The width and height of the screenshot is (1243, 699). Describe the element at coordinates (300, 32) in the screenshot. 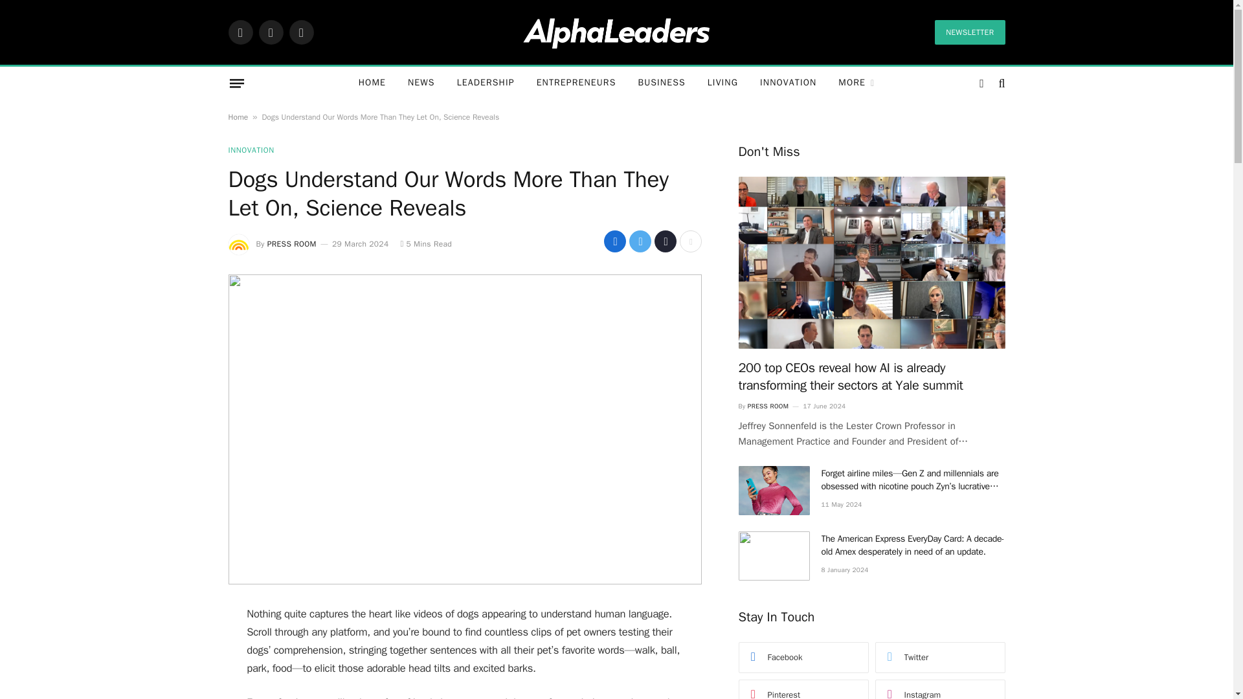

I see `Instagram` at that location.